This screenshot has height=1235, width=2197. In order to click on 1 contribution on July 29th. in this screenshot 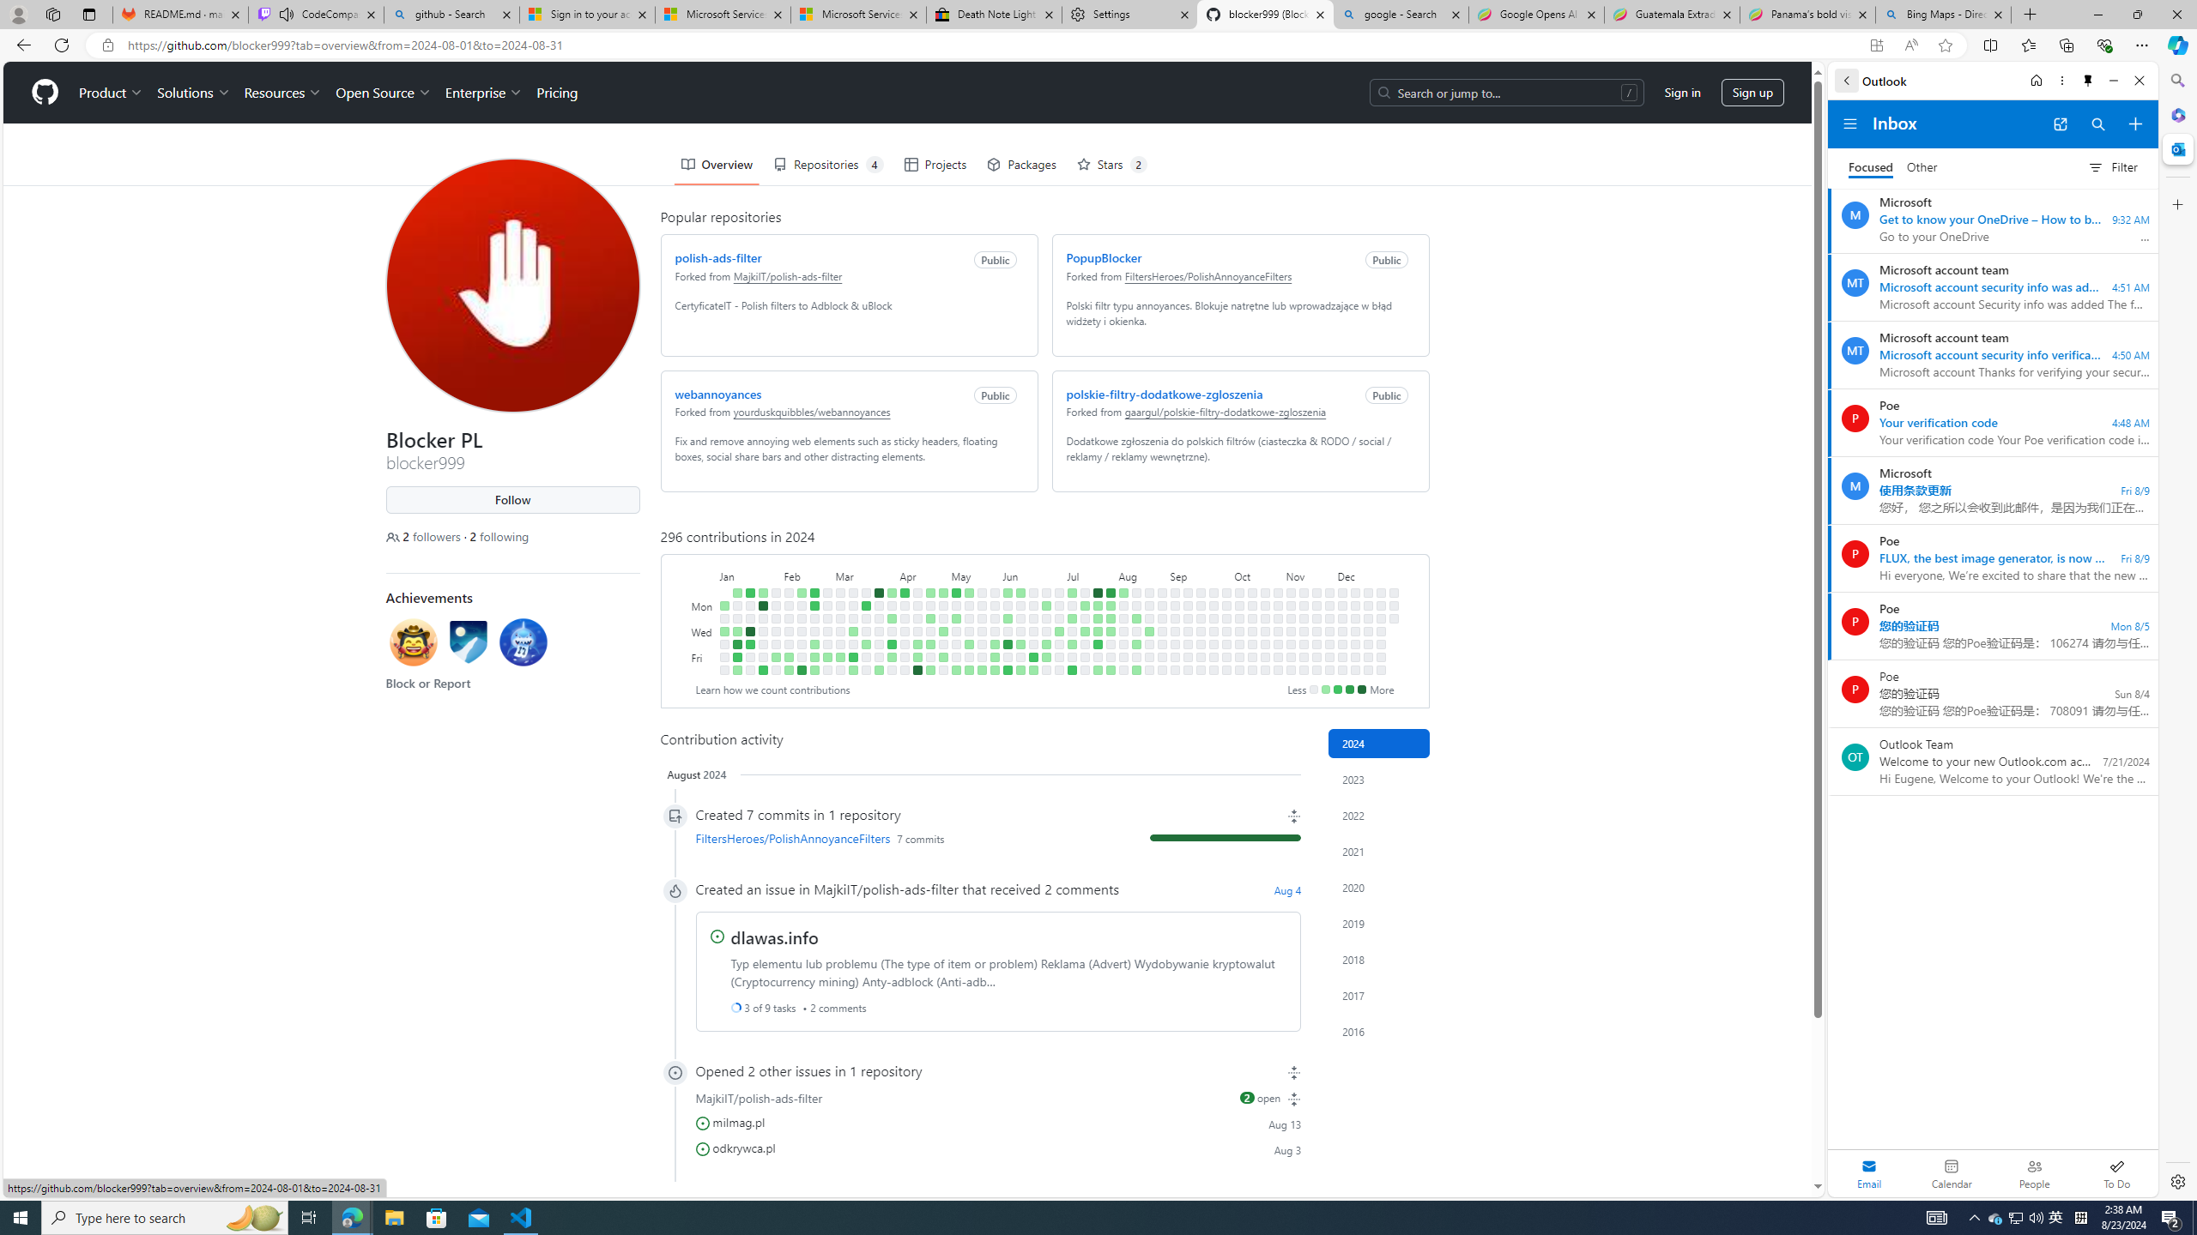, I will do `click(1111, 605)`.